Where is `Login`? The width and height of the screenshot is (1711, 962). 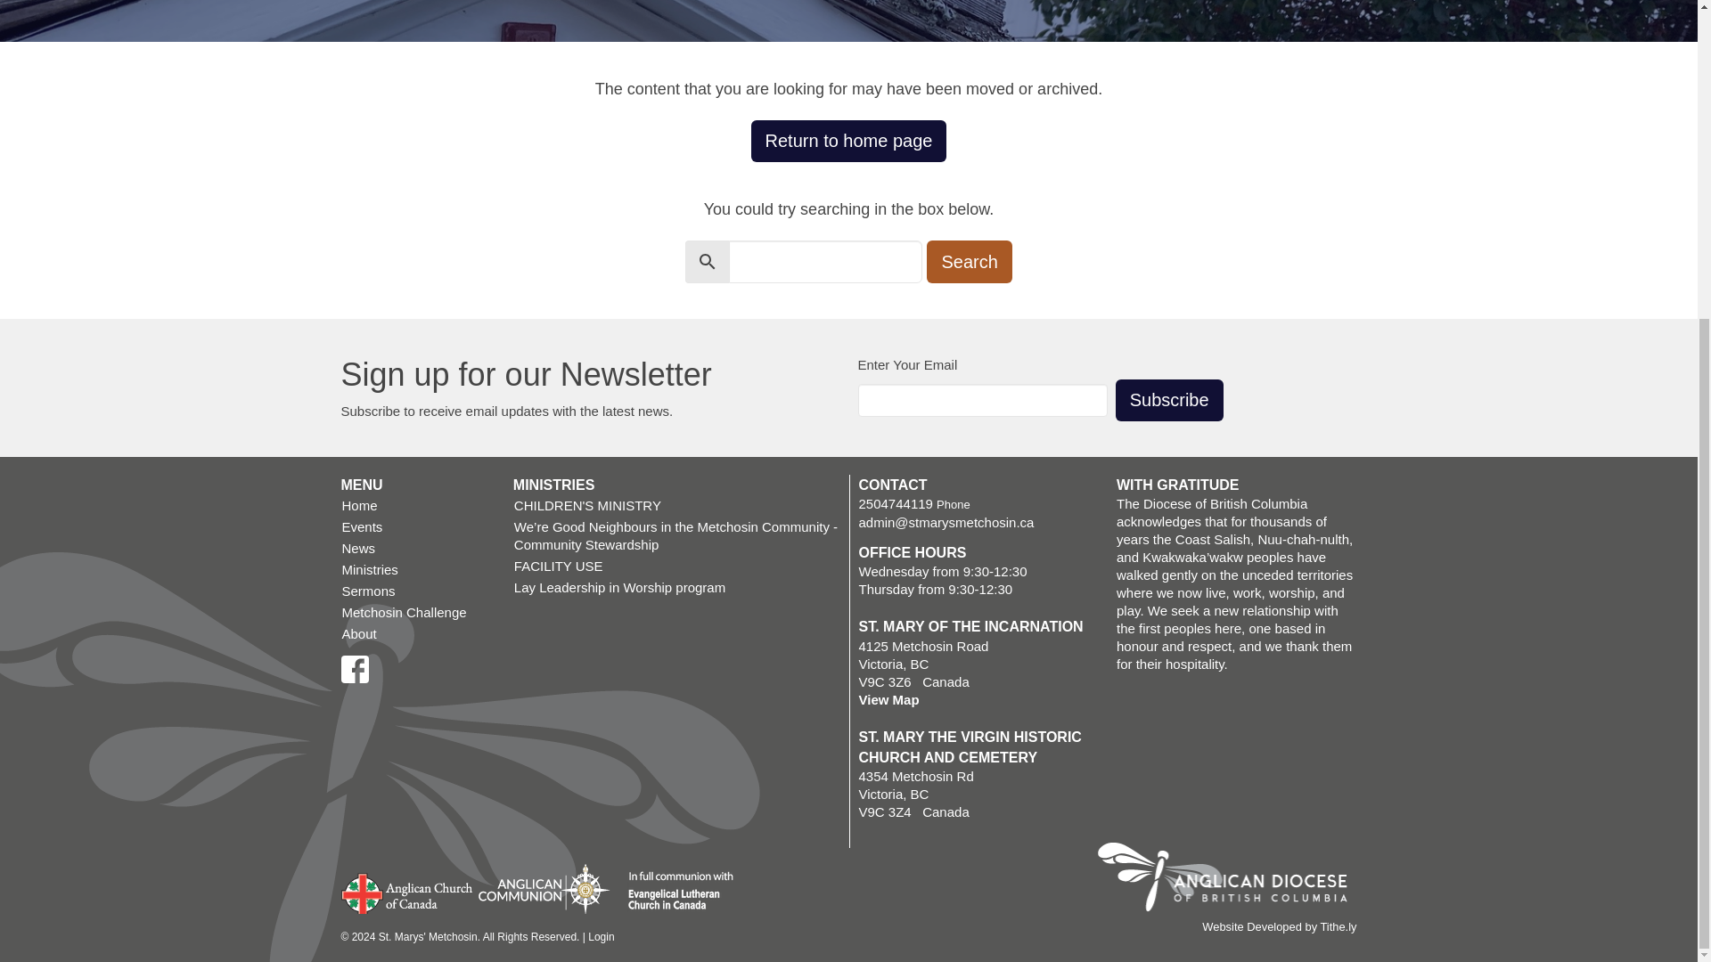 Login is located at coordinates (601, 937).